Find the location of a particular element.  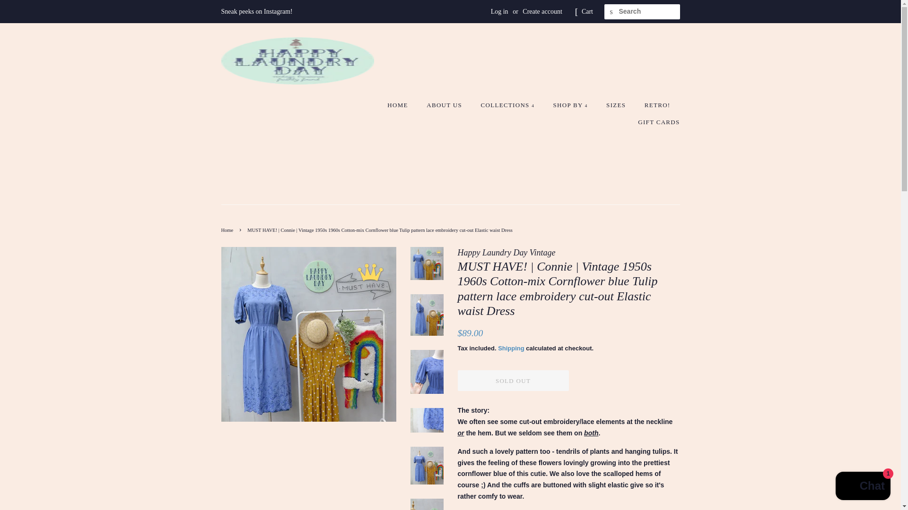

Create account is located at coordinates (542, 11).